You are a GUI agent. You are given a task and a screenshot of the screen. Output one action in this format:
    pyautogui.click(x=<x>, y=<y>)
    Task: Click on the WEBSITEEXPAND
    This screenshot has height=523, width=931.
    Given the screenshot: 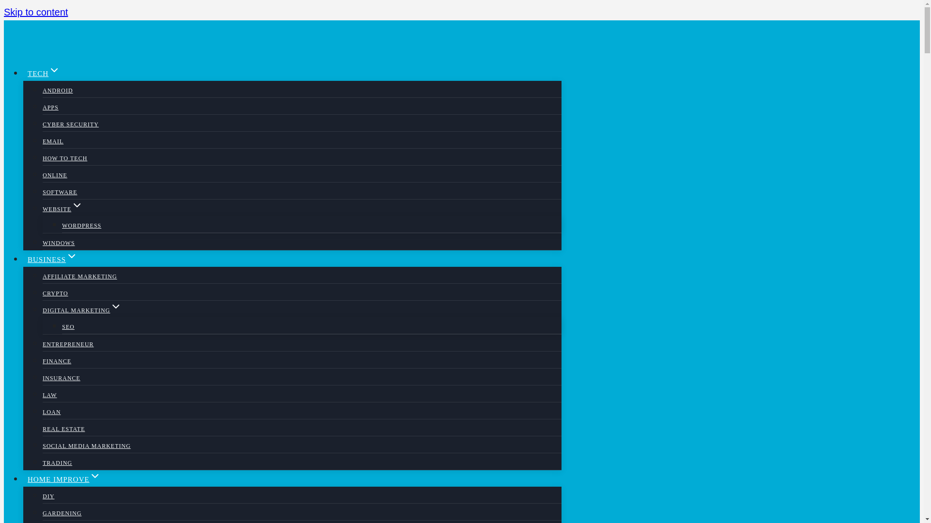 What is the action you would take?
    pyautogui.click(x=63, y=209)
    